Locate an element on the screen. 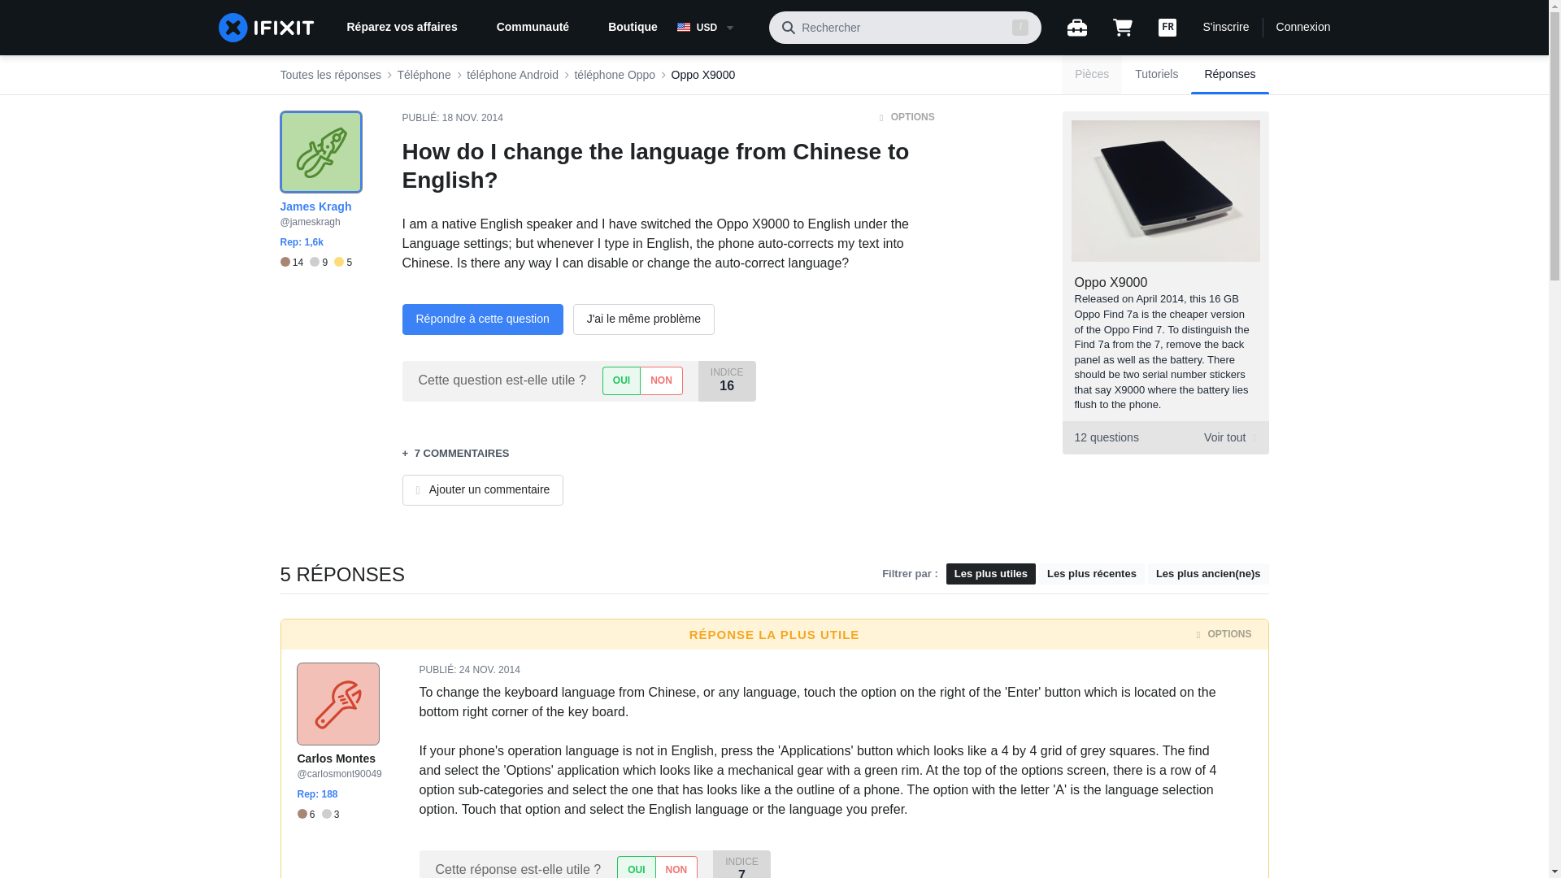  Tue, 18 Nov 2014 11:18:52 -0700 is located at coordinates (1164, 437).